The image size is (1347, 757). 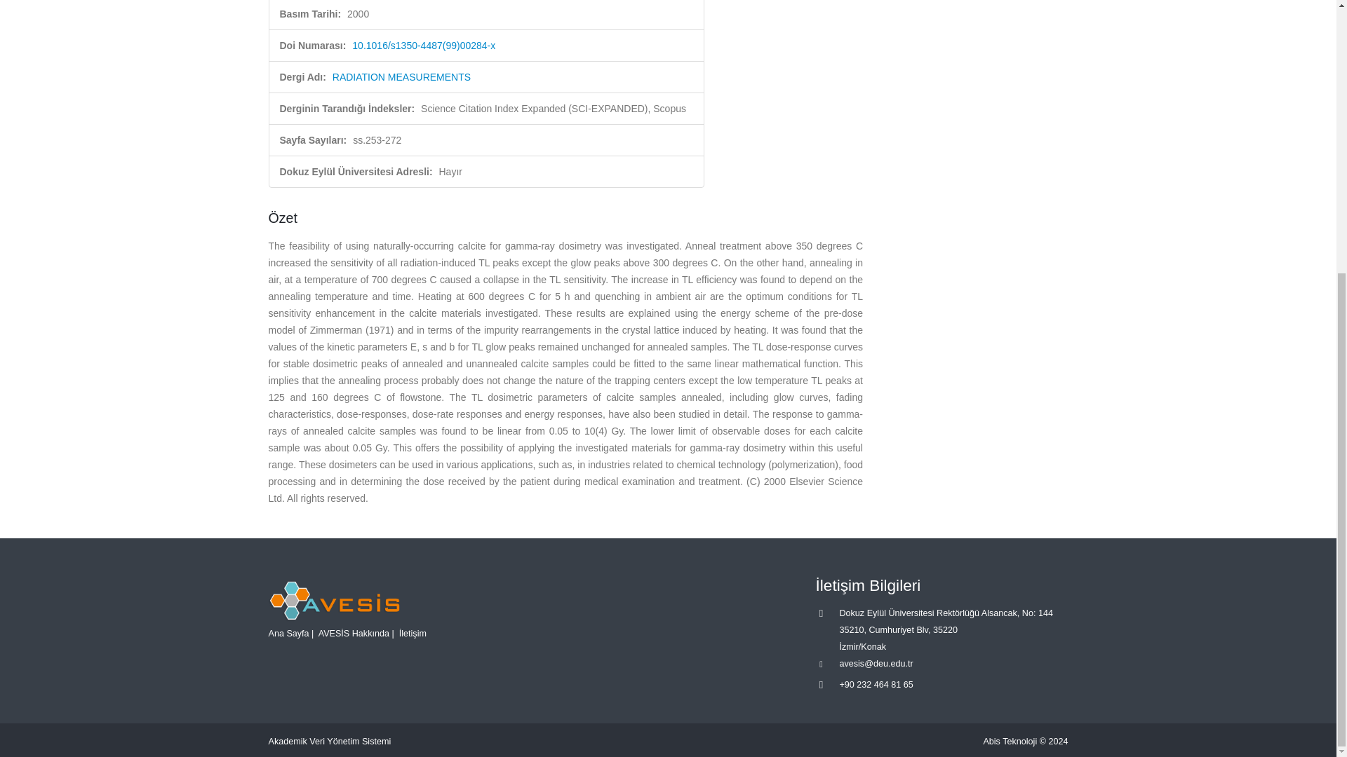 What do you see at coordinates (1010, 741) in the screenshot?
I see `Abis Teknoloji` at bounding box center [1010, 741].